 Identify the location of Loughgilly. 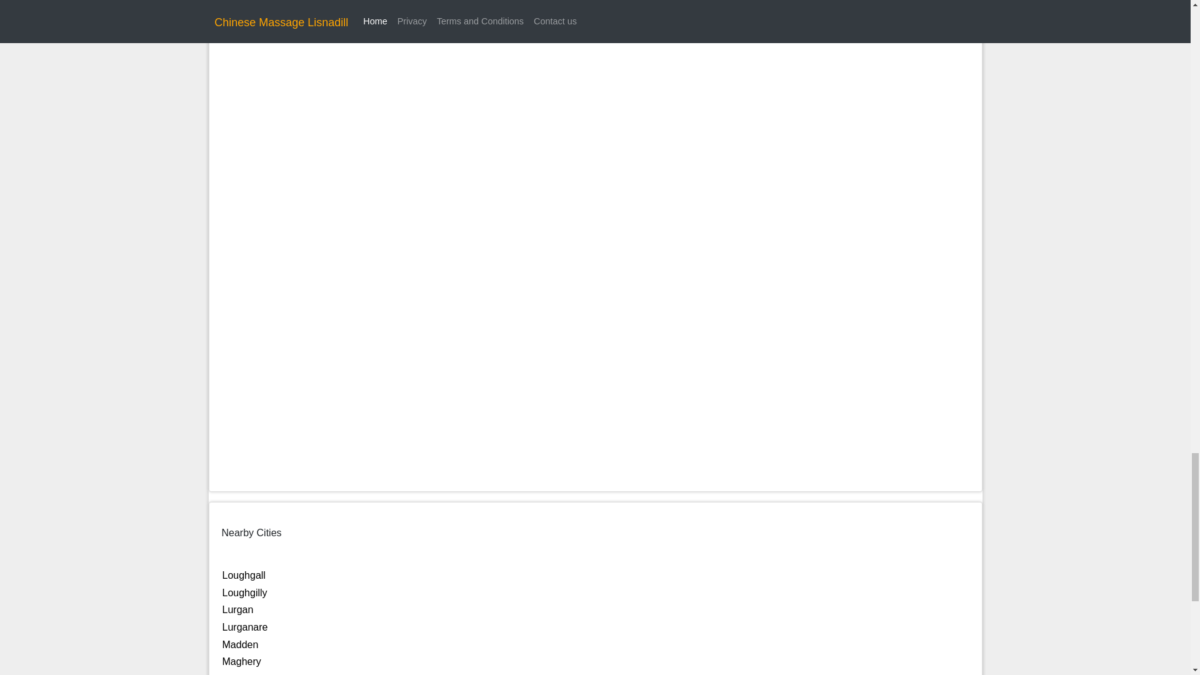
(245, 592).